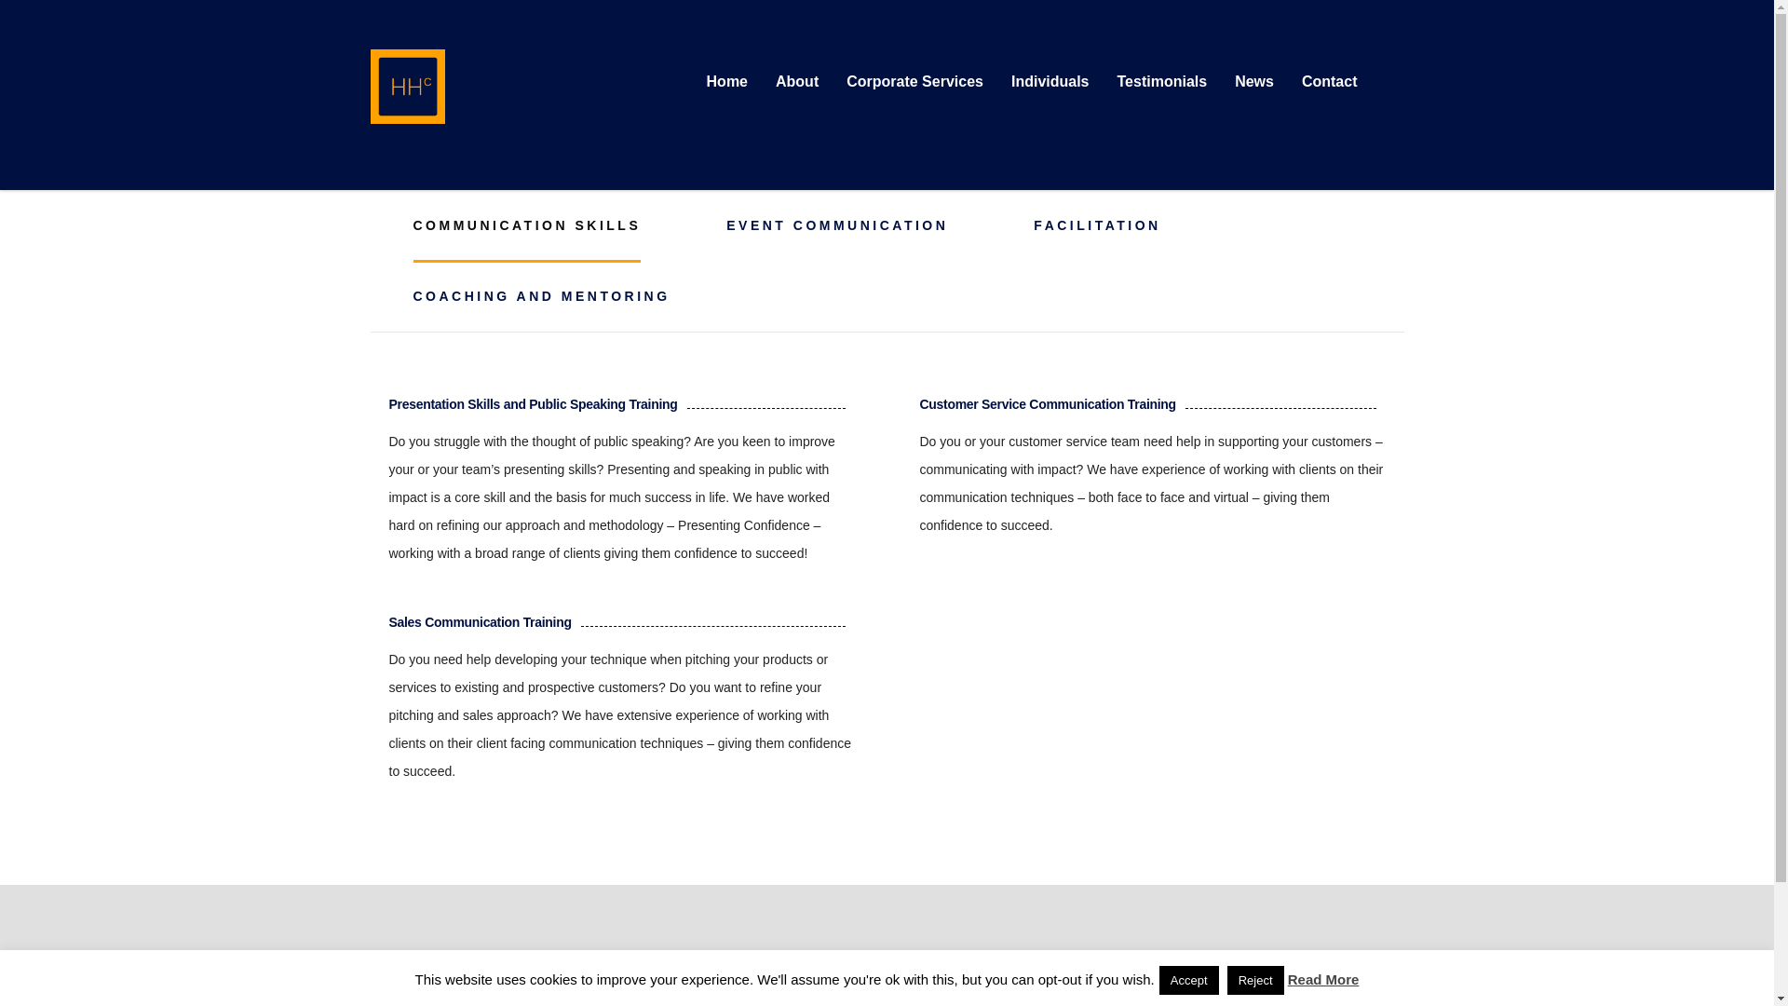 The width and height of the screenshot is (1788, 1006). I want to click on News, so click(1253, 82).